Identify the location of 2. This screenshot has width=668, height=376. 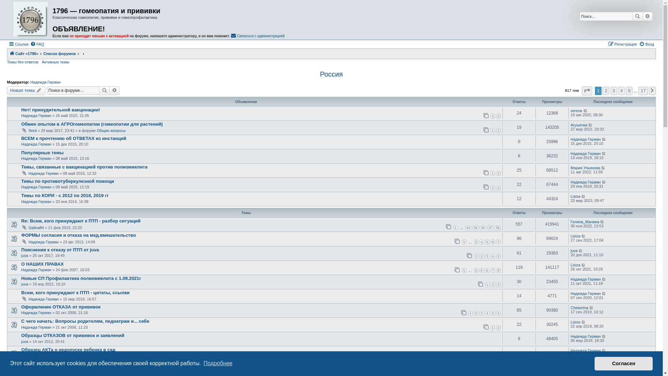
(498, 116).